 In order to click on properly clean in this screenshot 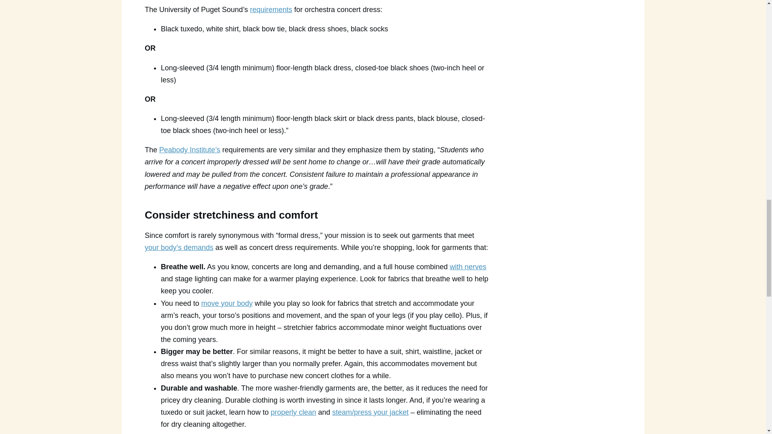, I will do `click(293, 412)`.